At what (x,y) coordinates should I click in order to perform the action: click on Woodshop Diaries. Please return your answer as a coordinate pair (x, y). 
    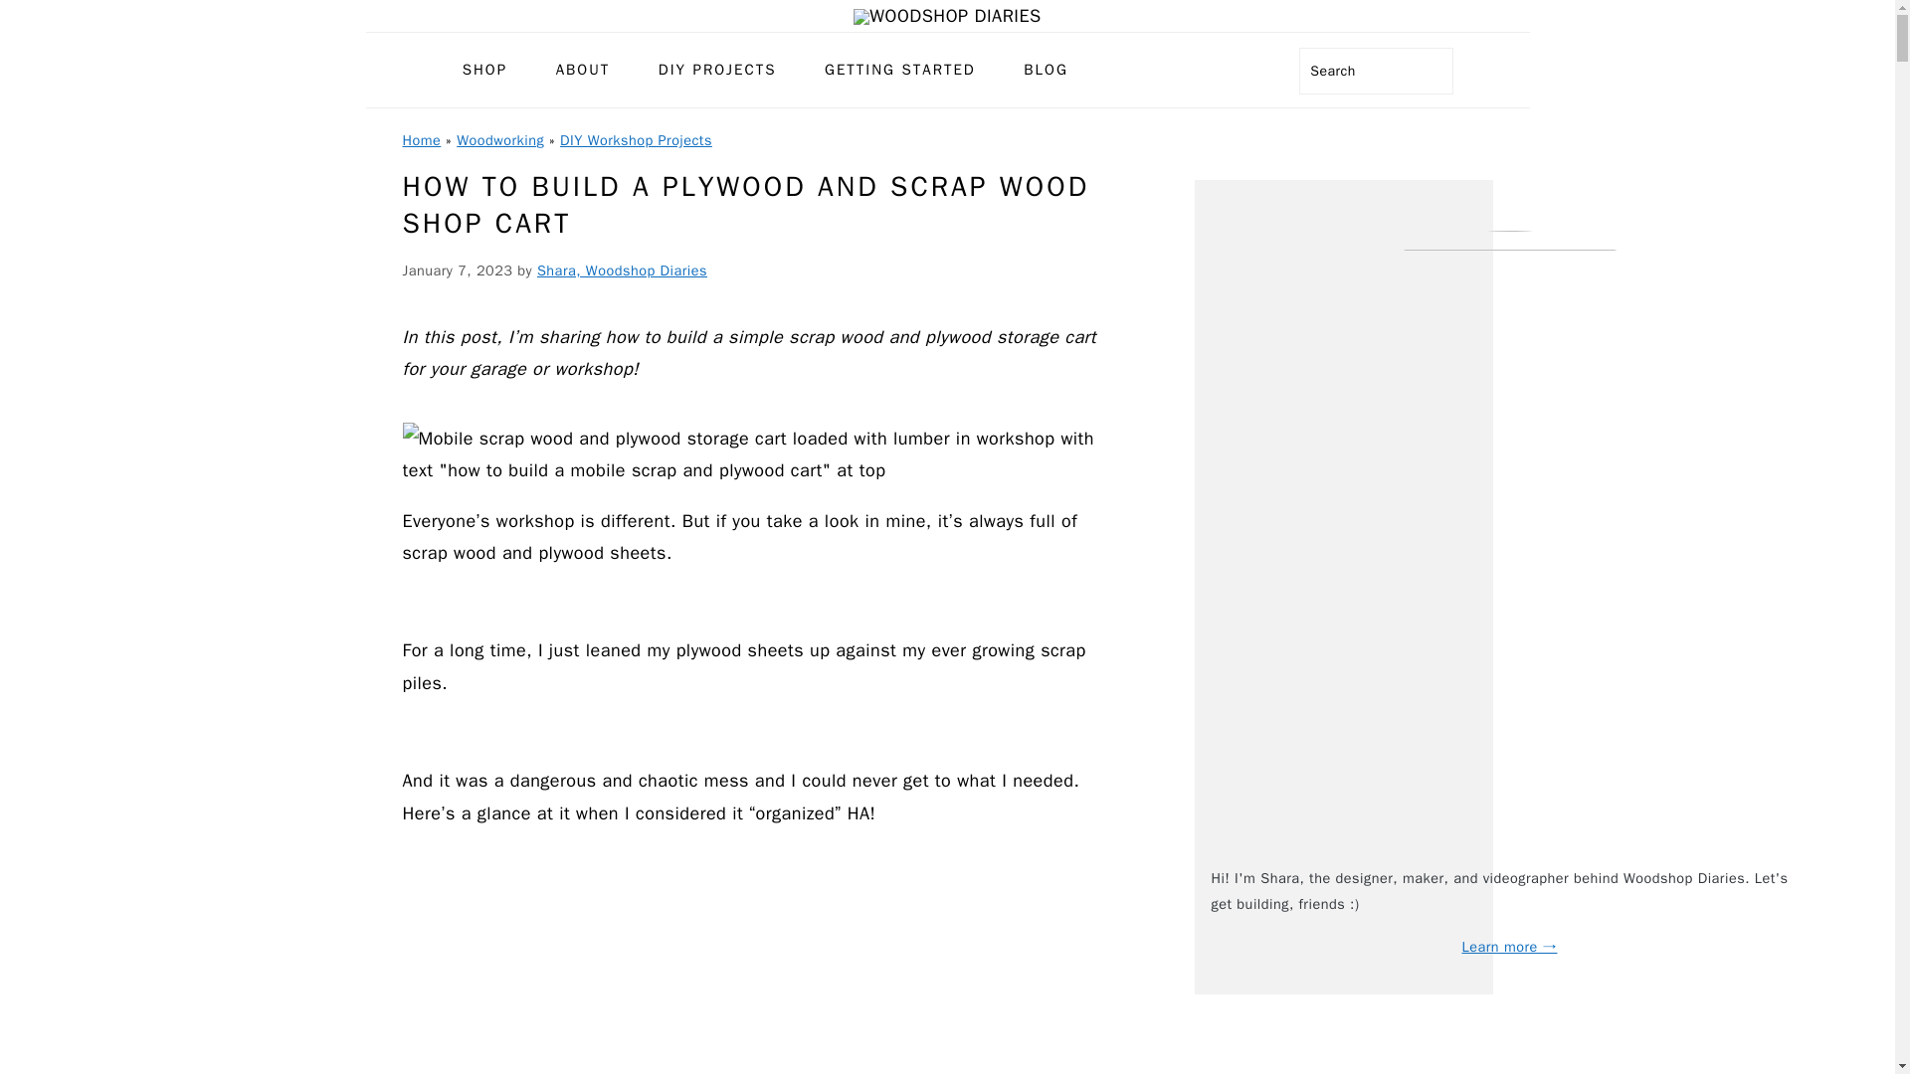
    Looking at the image, I should click on (947, 16).